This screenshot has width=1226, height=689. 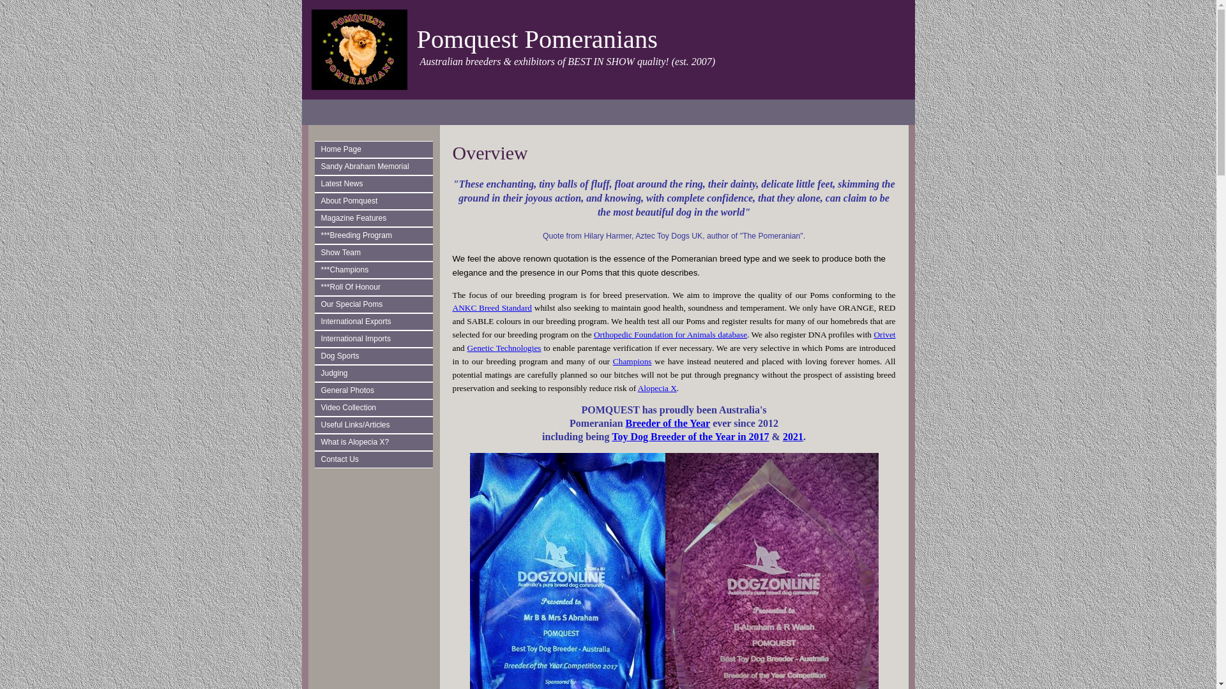 What do you see at coordinates (377, 356) in the screenshot?
I see `Dog Sports` at bounding box center [377, 356].